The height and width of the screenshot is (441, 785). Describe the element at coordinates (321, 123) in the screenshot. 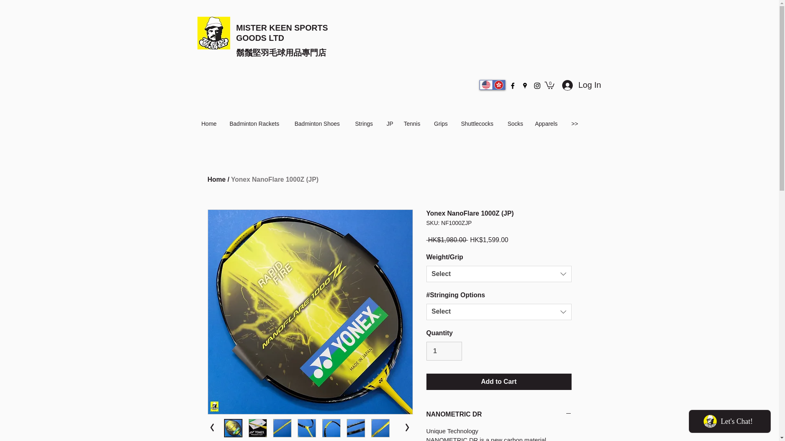

I see `Badminton Shoes` at that location.